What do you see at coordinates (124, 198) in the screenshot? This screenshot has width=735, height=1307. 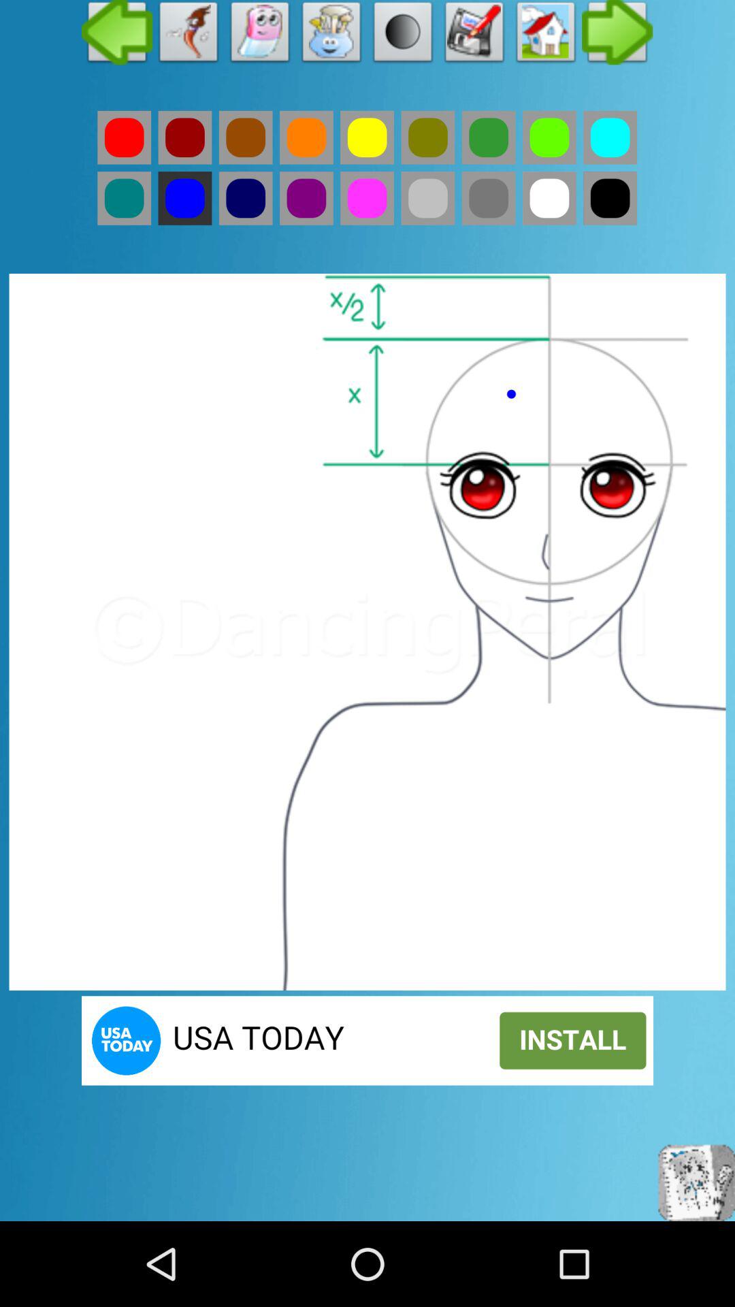 I see `selcet the green color` at bounding box center [124, 198].